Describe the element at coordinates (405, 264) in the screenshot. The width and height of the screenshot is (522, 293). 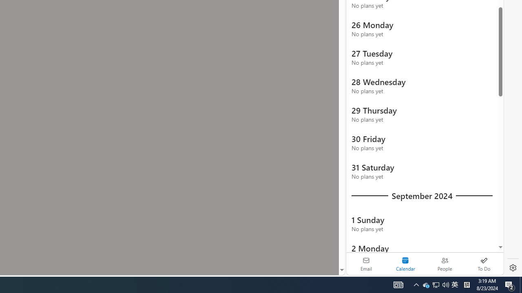
I see `Selected calendar module. Date today is 22` at that location.